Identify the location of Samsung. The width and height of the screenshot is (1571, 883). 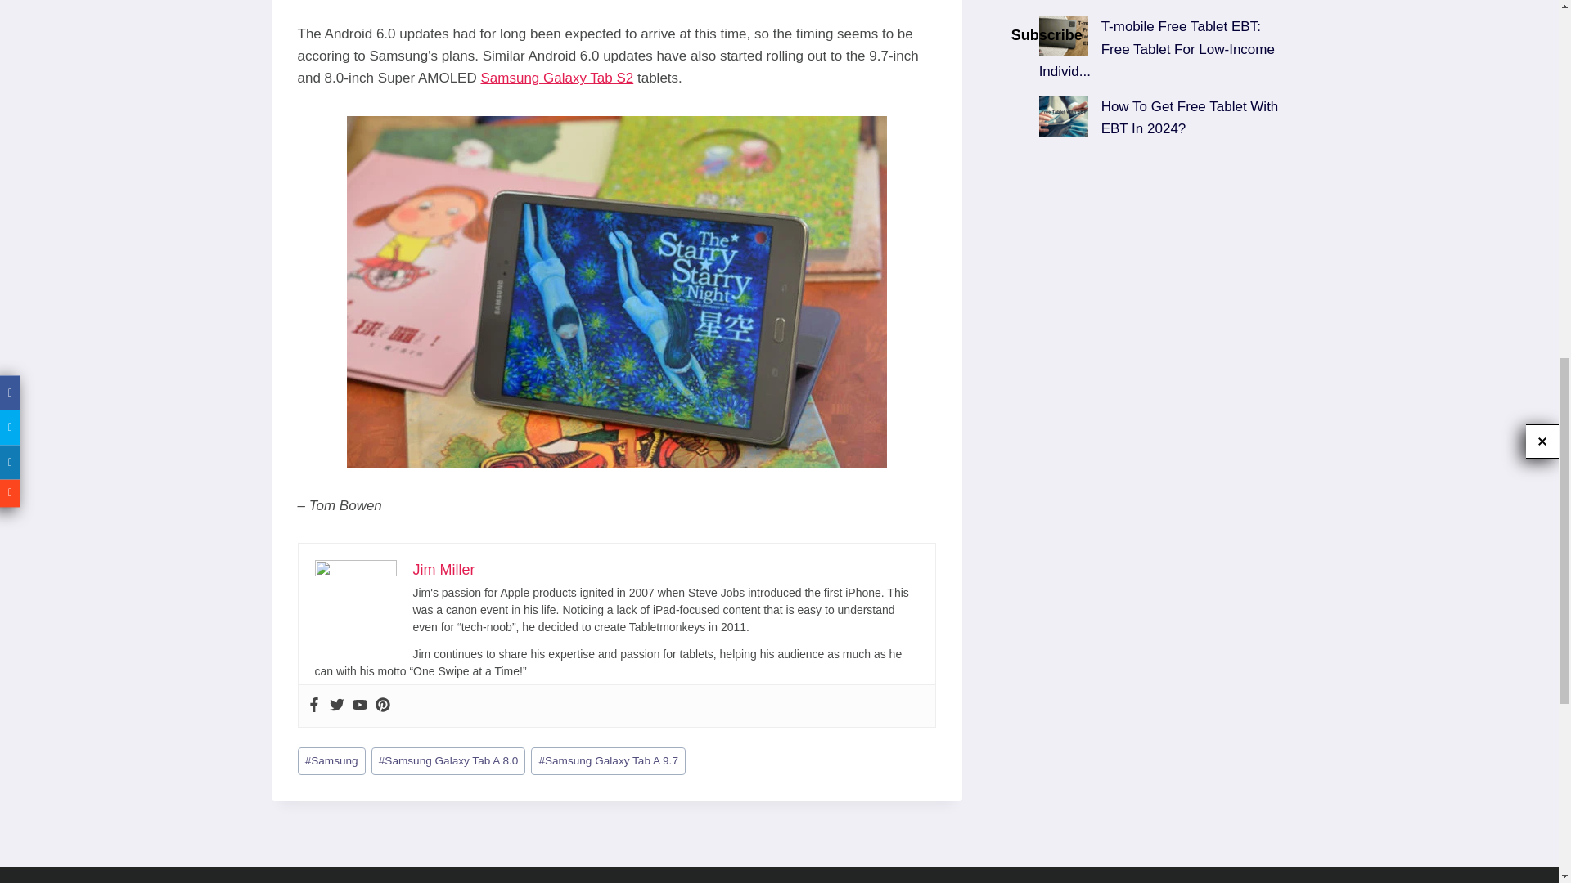
(332, 761).